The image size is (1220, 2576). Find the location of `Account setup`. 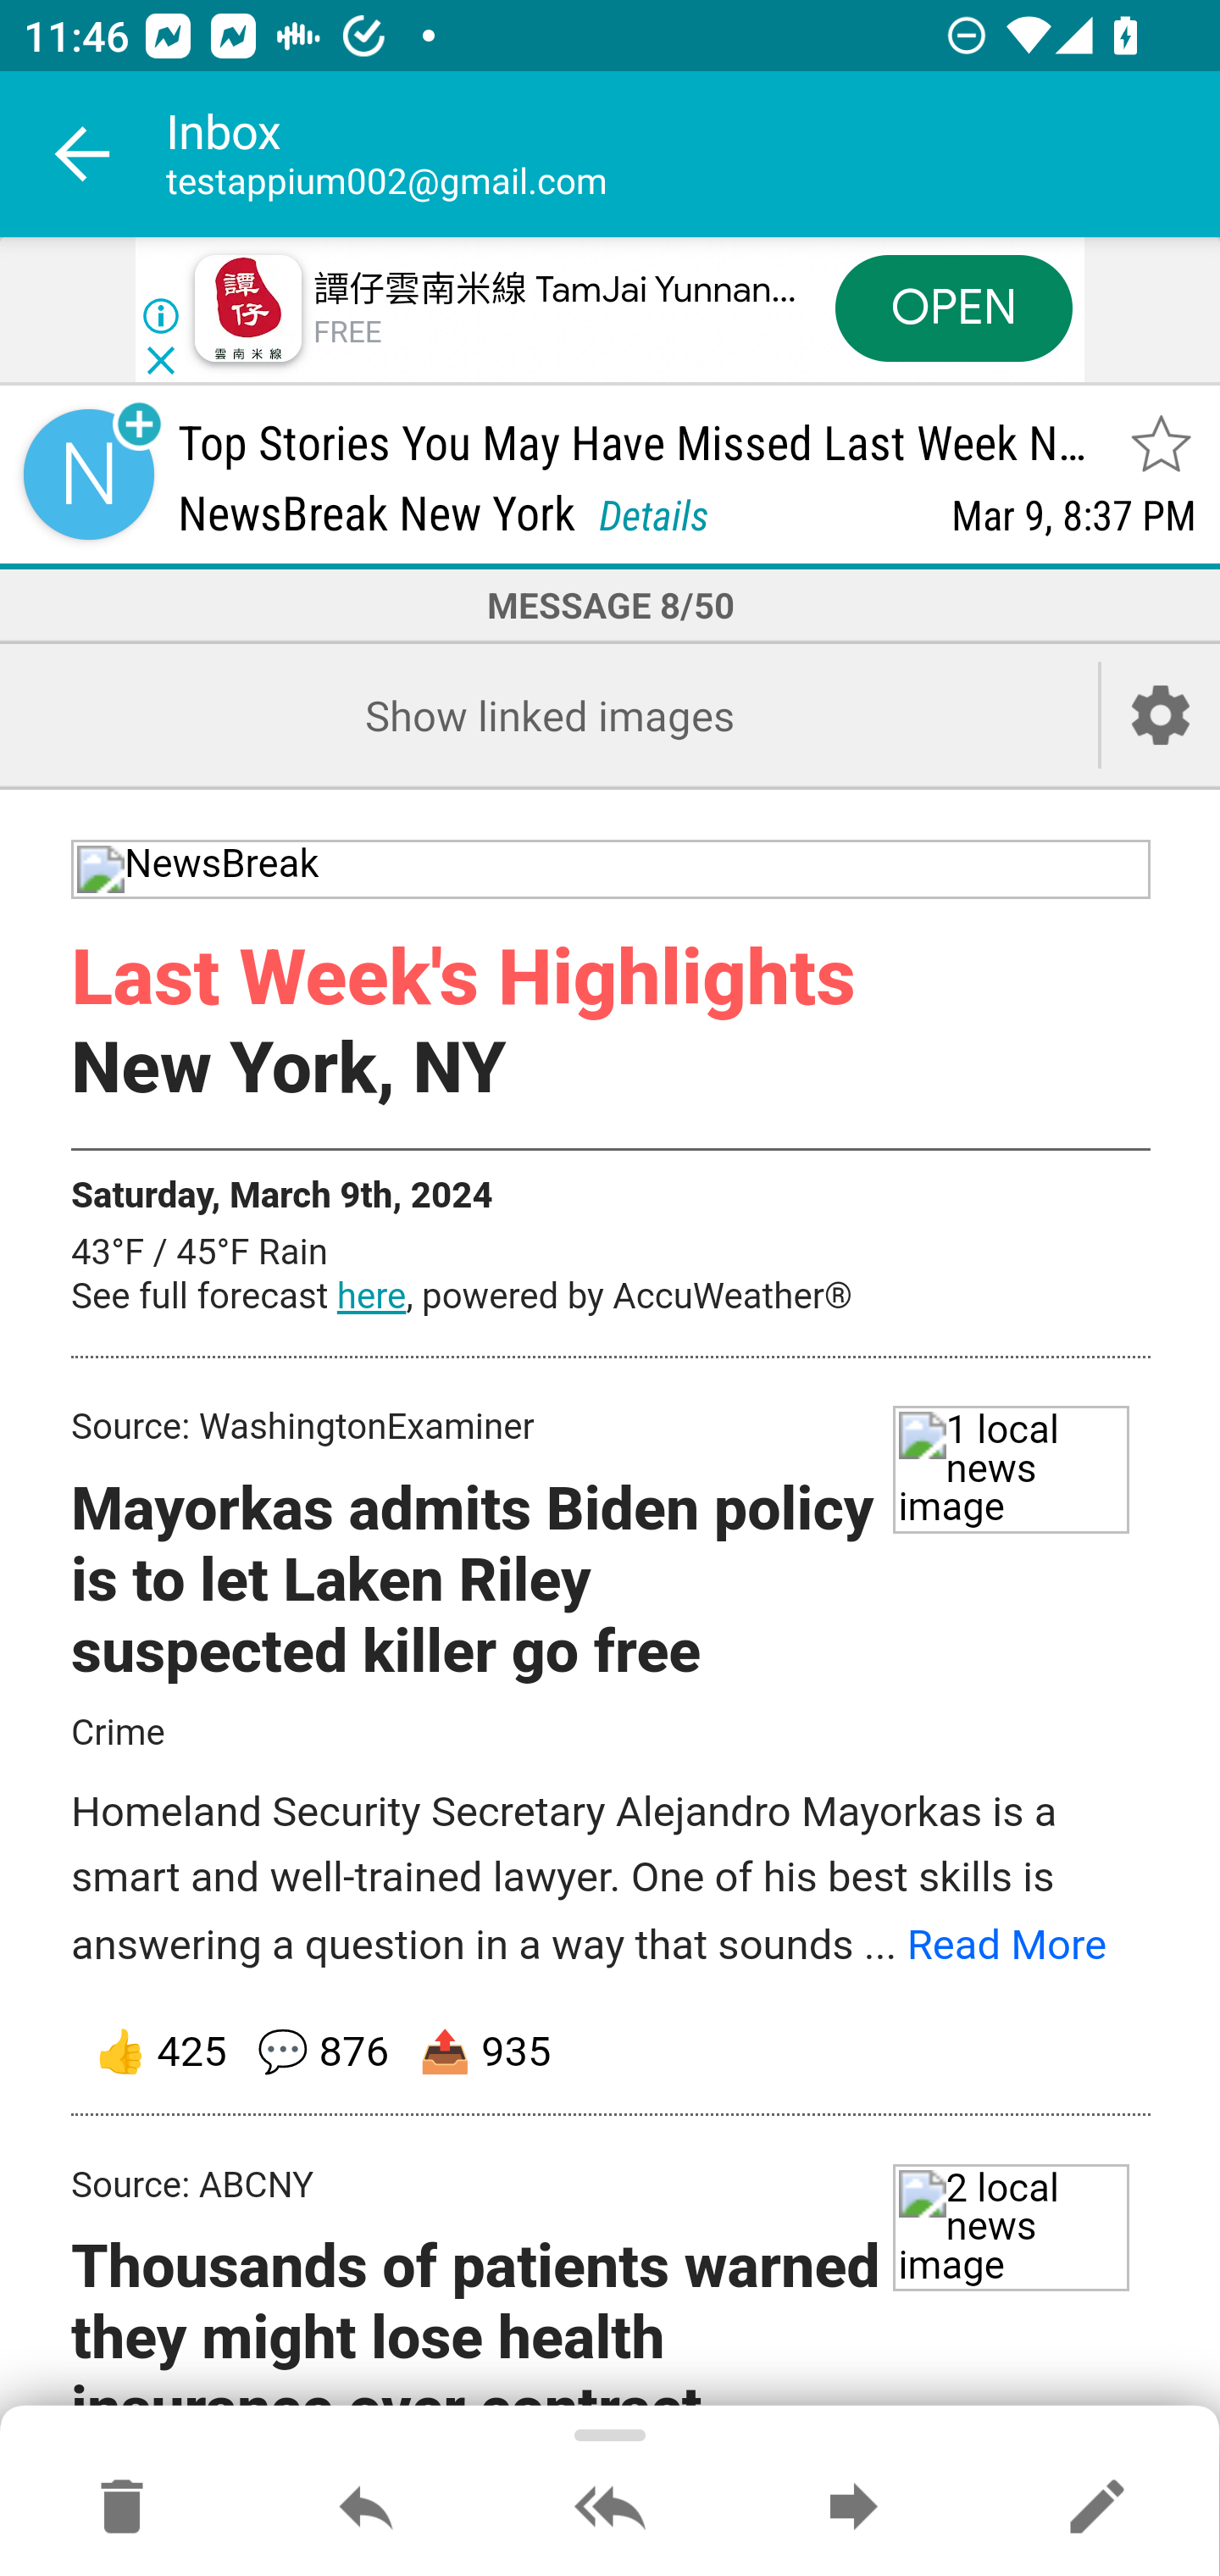

Account setup is located at coordinates (1161, 715).